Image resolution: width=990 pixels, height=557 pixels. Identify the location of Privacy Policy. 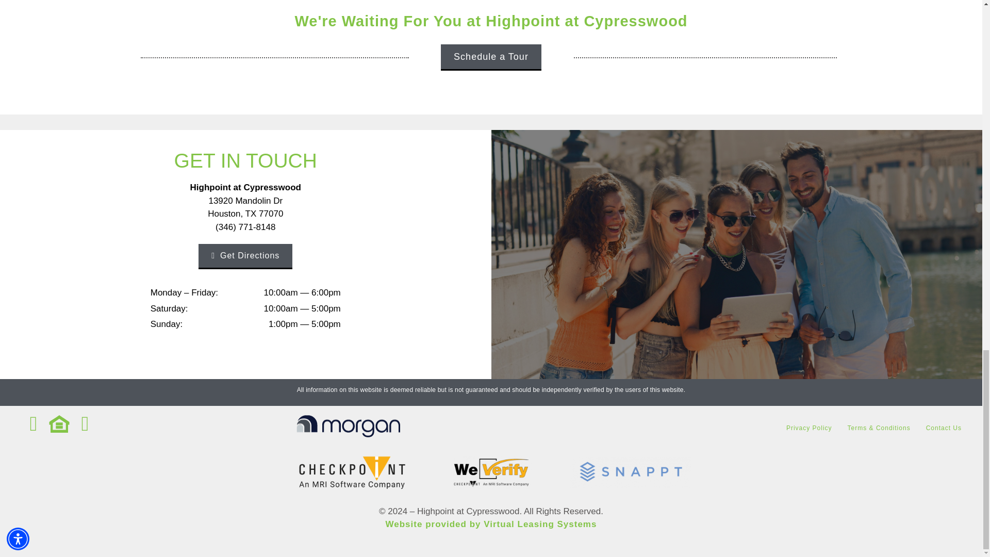
(809, 428).